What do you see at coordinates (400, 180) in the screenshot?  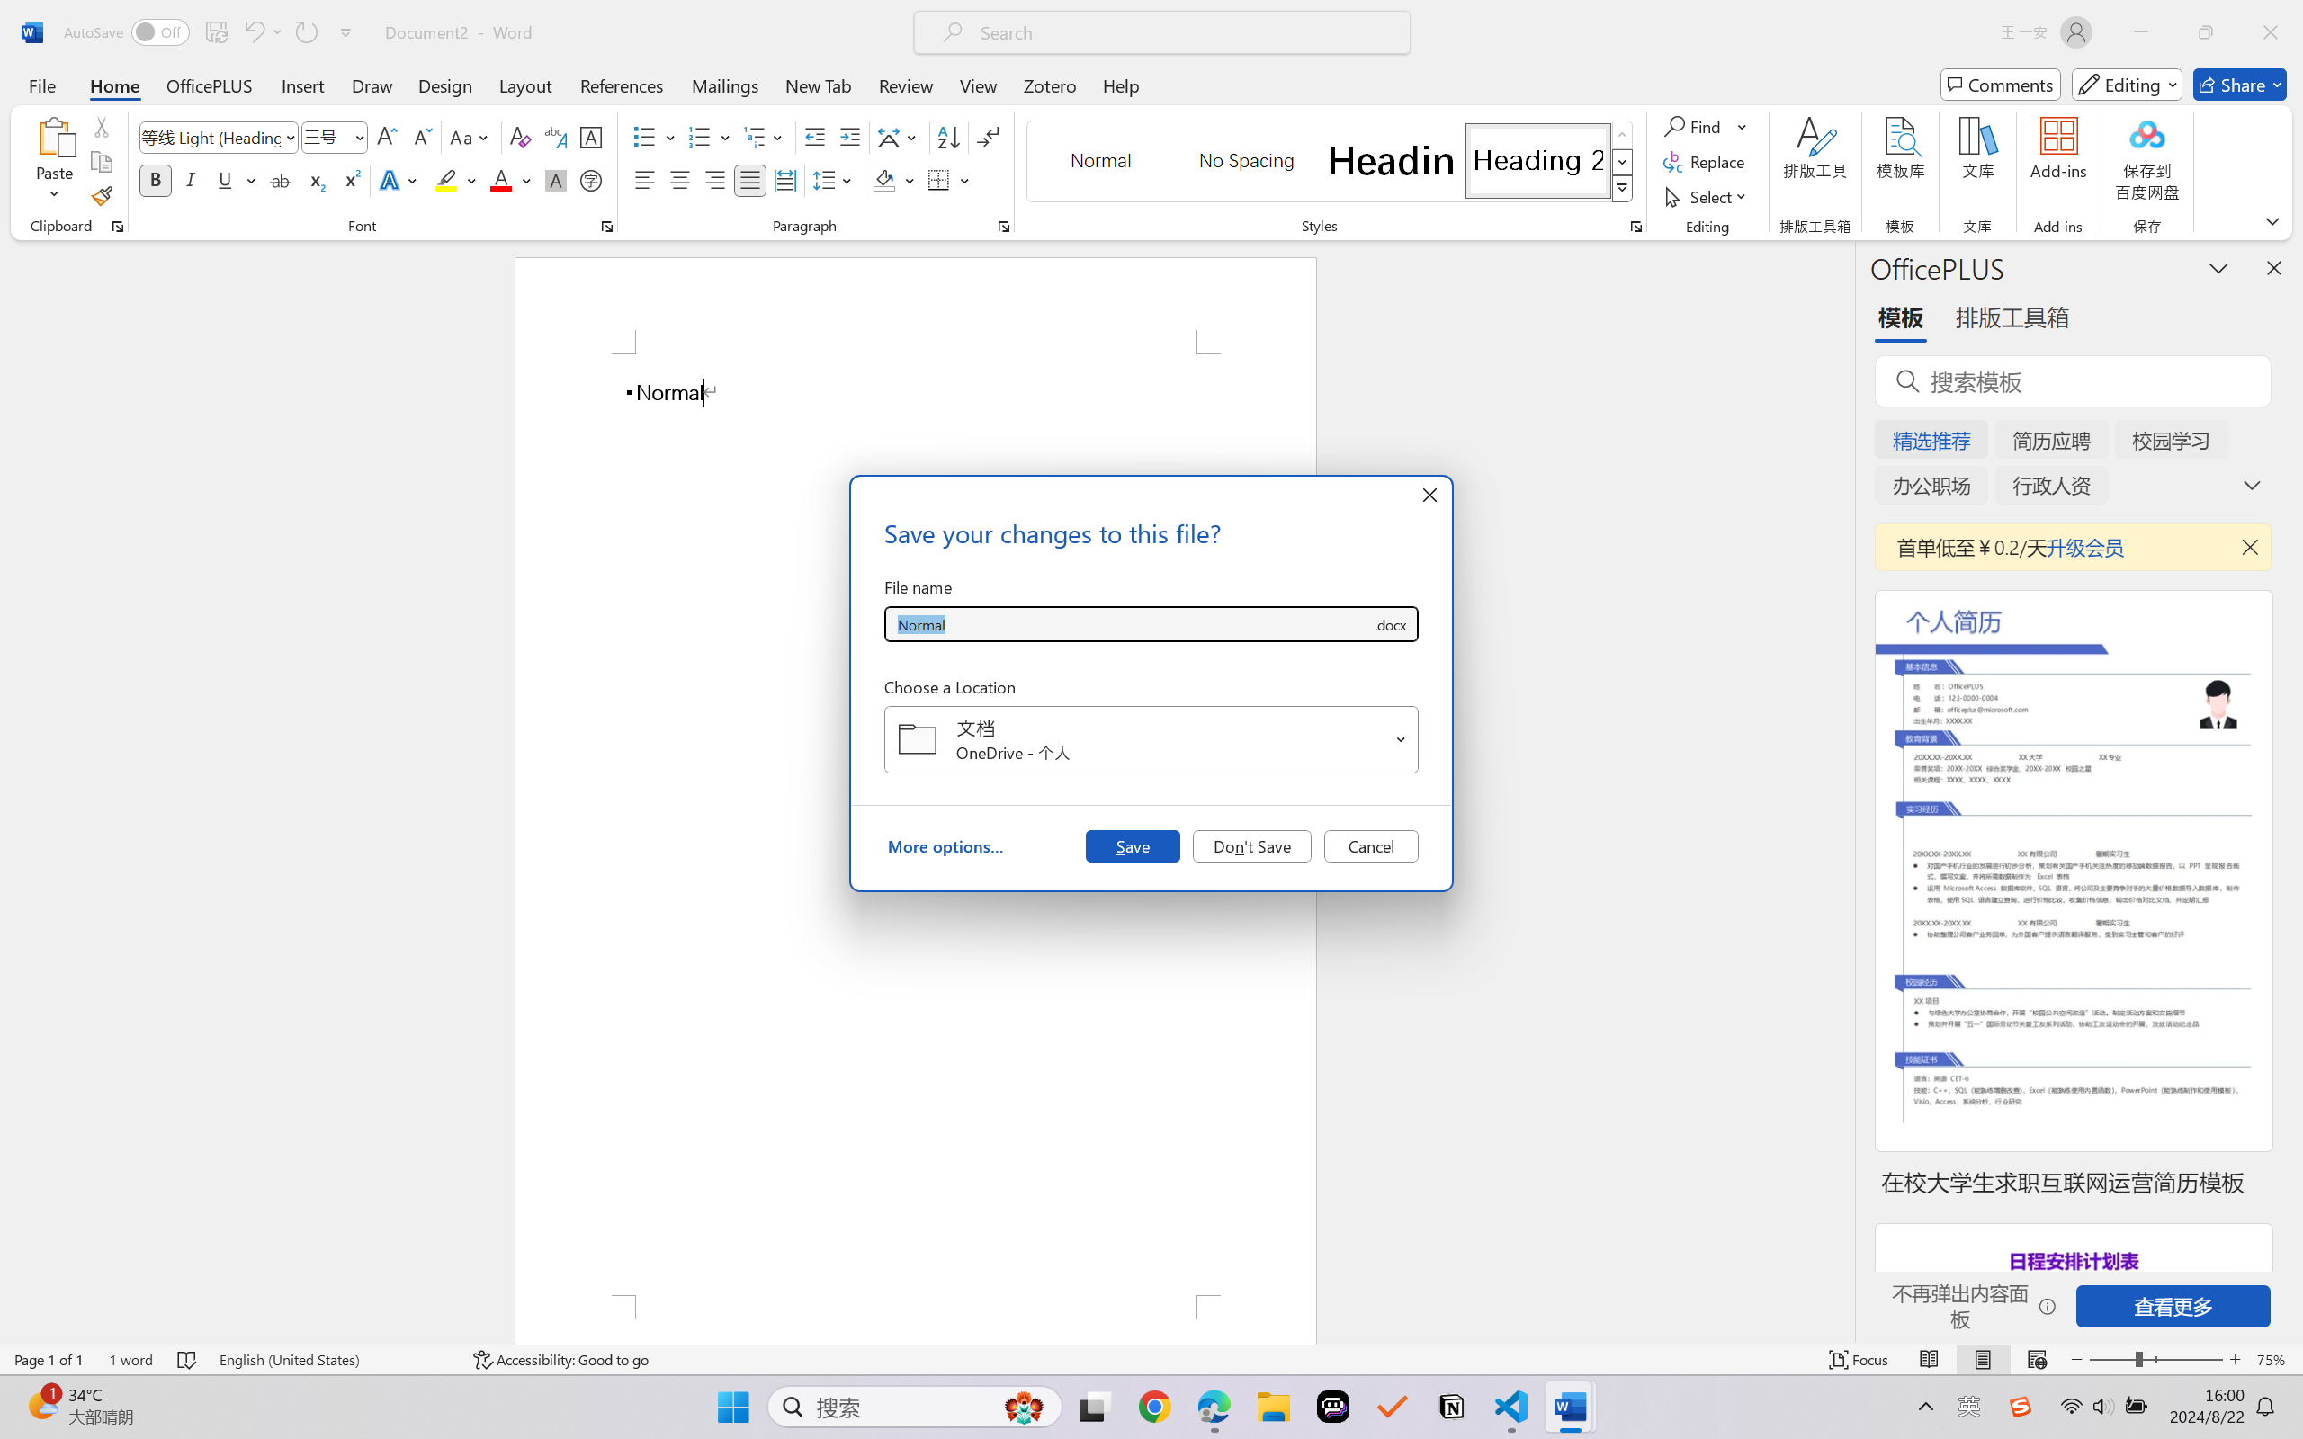 I see `Text Effects and Typography` at bounding box center [400, 180].